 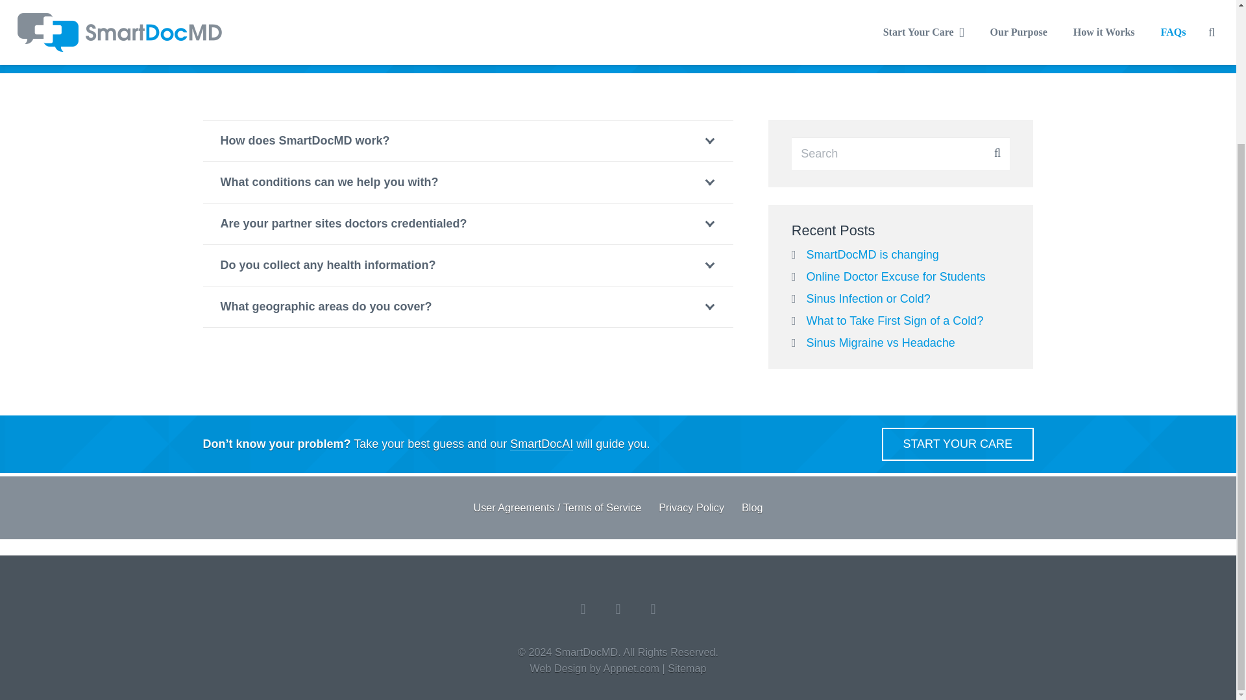 What do you see at coordinates (895, 320) in the screenshot?
I see `What to Take First Sign of a Cold?` at bounding box center [895, 320].